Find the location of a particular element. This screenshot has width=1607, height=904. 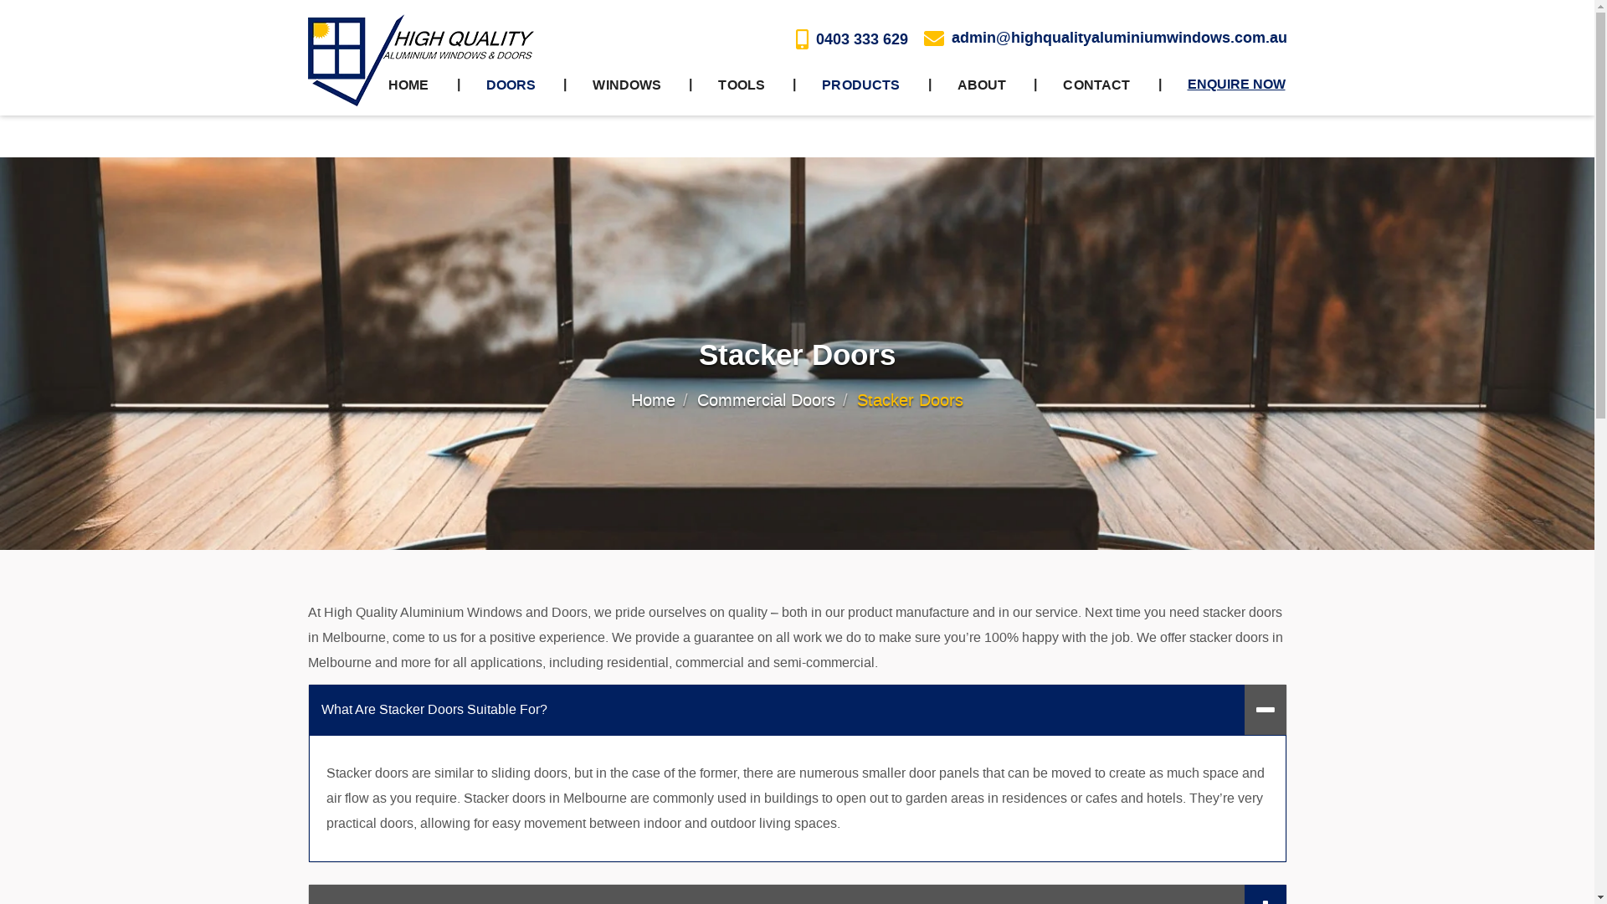

PRODUCTS is located at coordinates (860, 85).